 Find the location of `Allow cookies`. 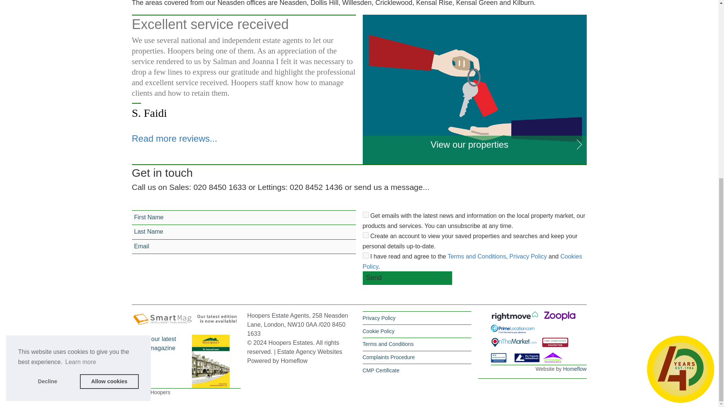

Allow cookies is located at coordinates (109, 66).